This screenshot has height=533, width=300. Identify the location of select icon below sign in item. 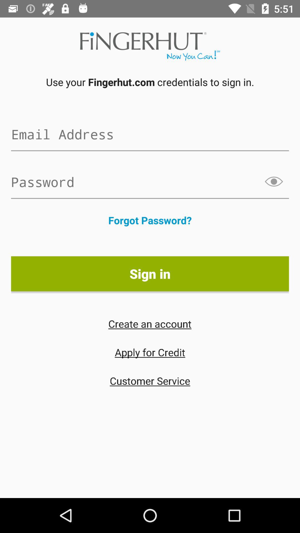
(150, 324).